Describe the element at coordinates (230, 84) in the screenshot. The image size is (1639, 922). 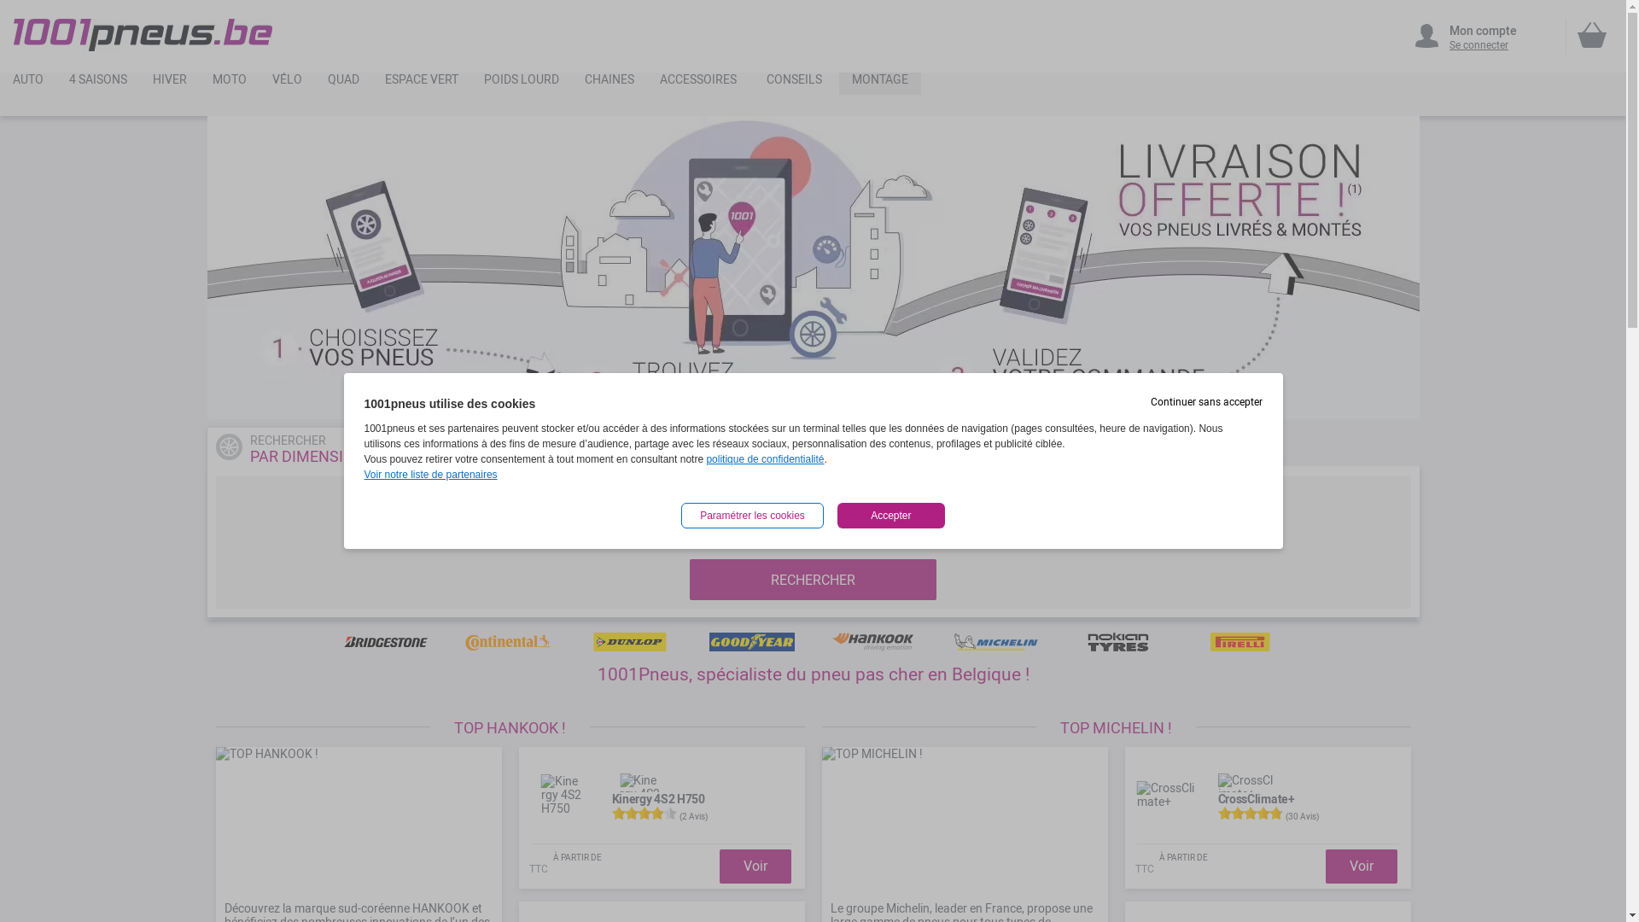
I see `MOTO` at that location.